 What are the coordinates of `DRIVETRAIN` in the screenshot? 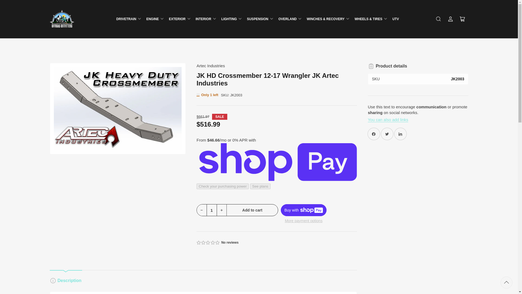 It's located at (129, 19).